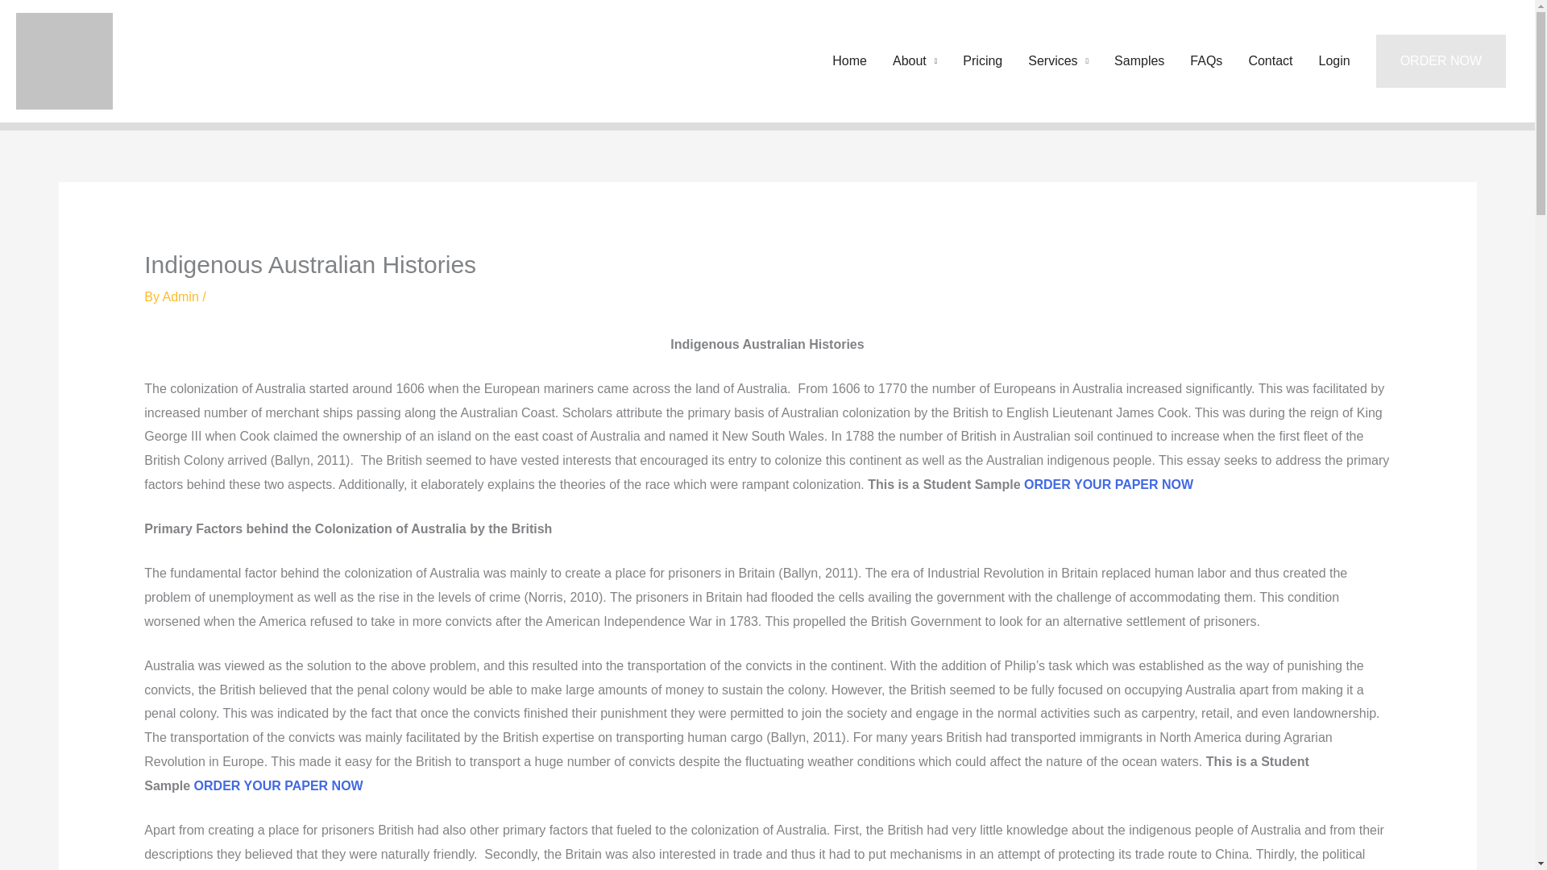 The height and width of the screenshot is (870, 1547). Describe the element at coordinates (1270, 61) in the screenshot. I see `Contact` at that location.